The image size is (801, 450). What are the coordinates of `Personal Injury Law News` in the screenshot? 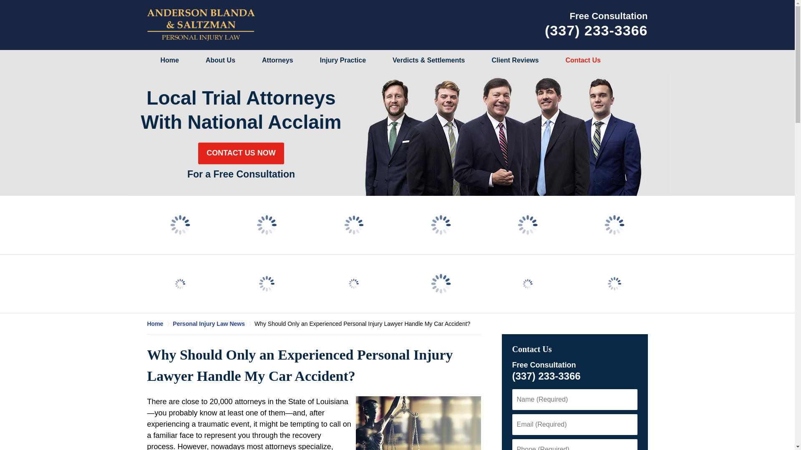 It's located at (214, 323).